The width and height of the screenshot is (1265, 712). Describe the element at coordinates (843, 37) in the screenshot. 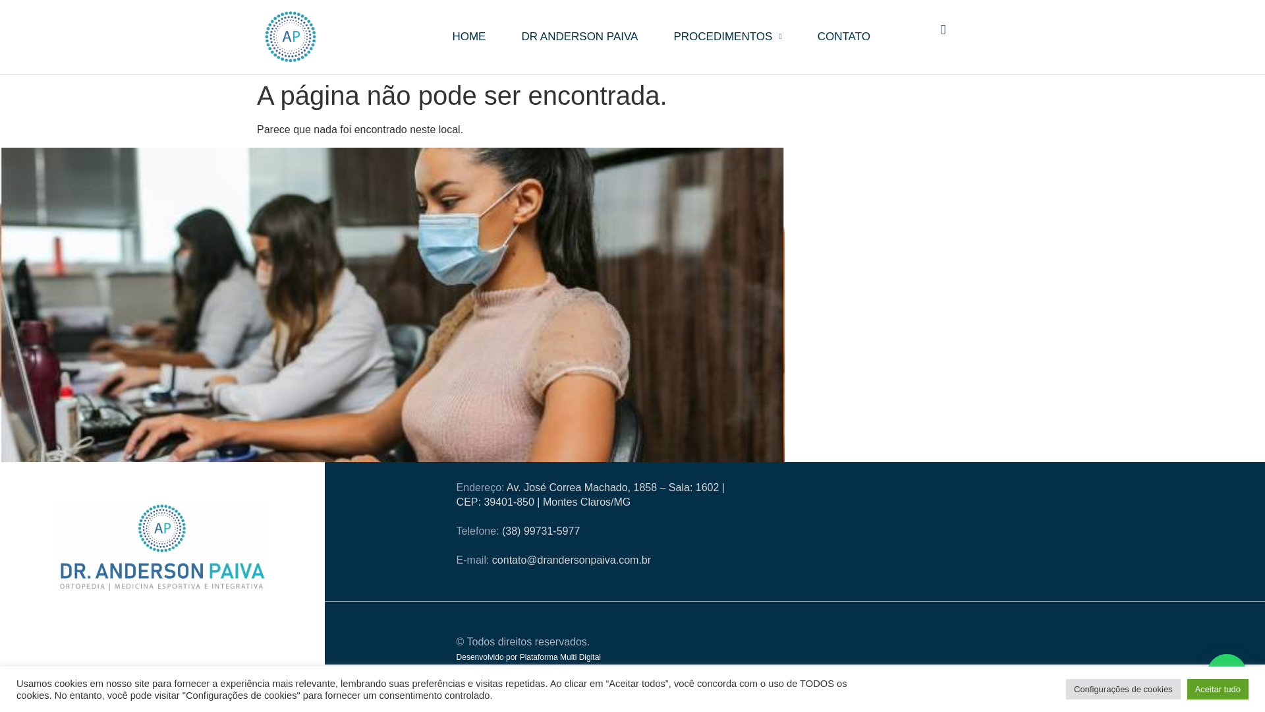

I see `CONTATO` at that location.